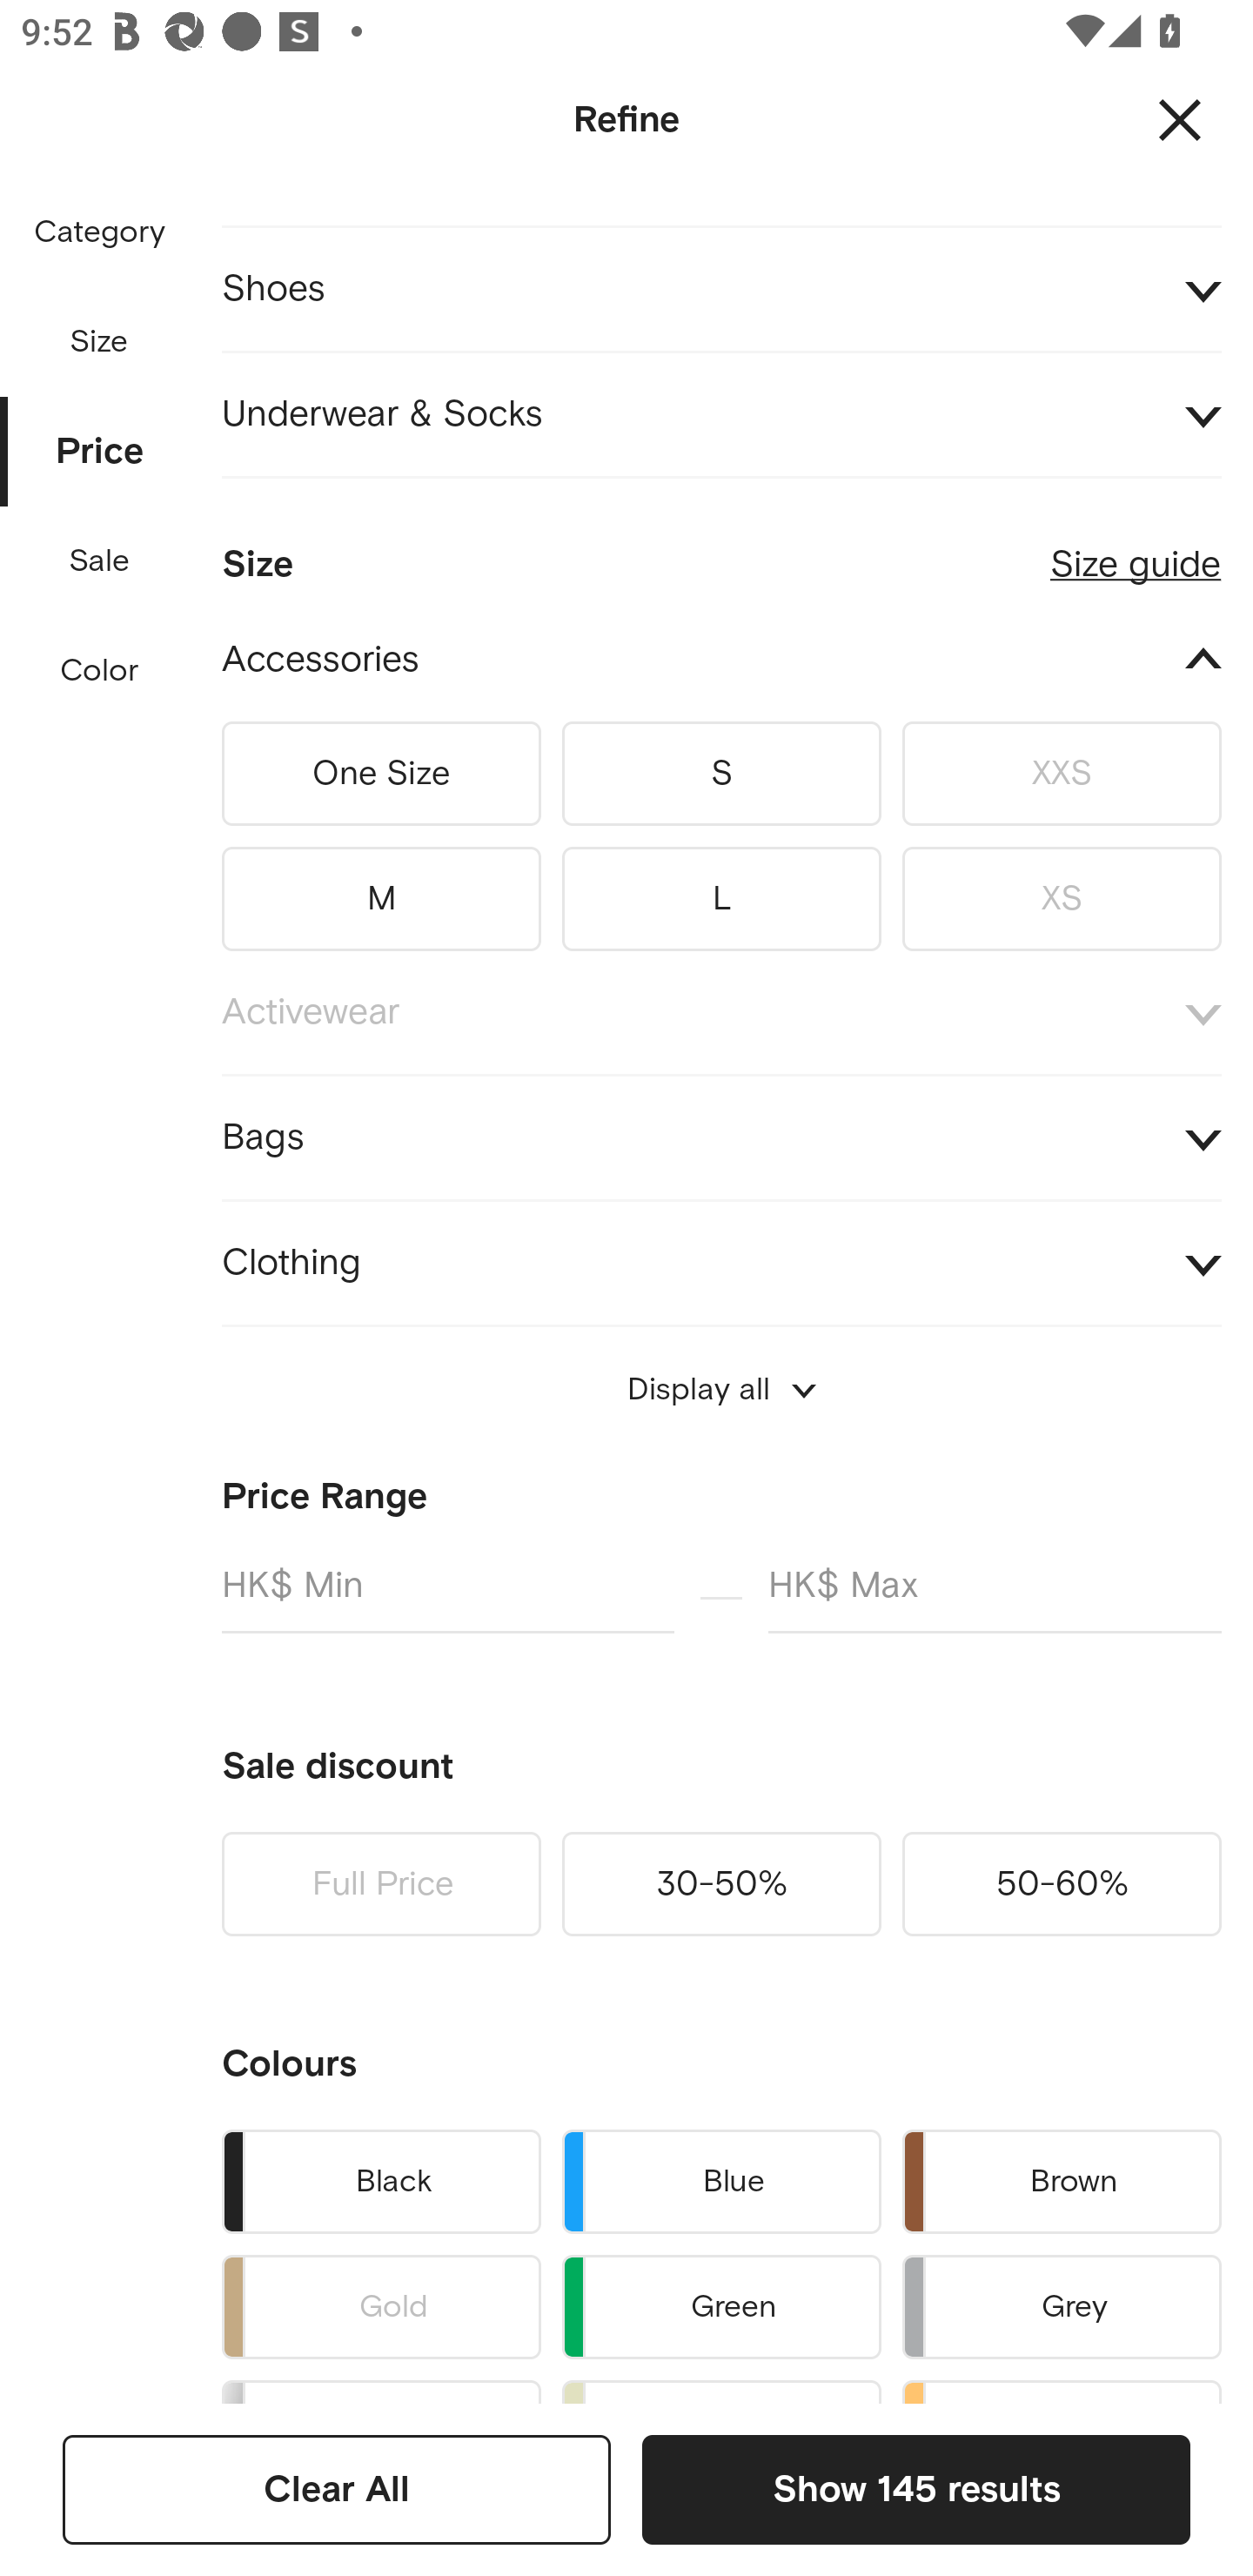 This screenshot has width=1253, height=2576. What do you see at coordinates (721, 1389) in the screenshot?
I see `Display all` at bounding box center [721, 1389].